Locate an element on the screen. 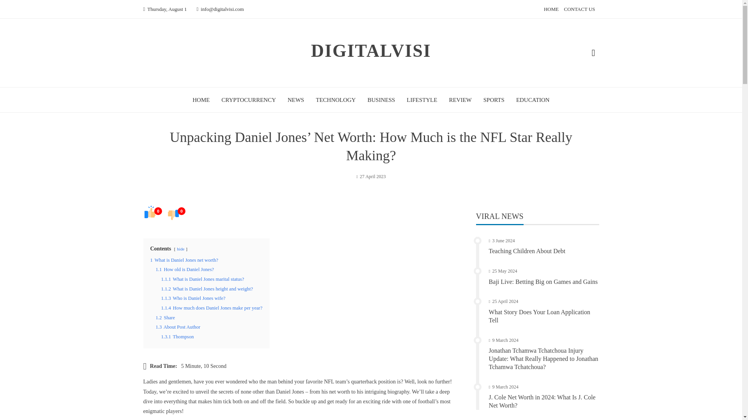  REVIEW is located at coordinates (460, 100).